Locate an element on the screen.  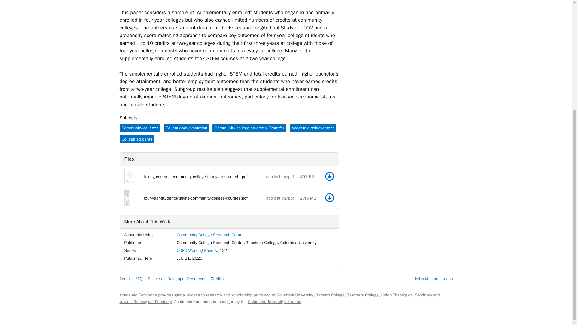
Download file is located at coordinates (329, 197).